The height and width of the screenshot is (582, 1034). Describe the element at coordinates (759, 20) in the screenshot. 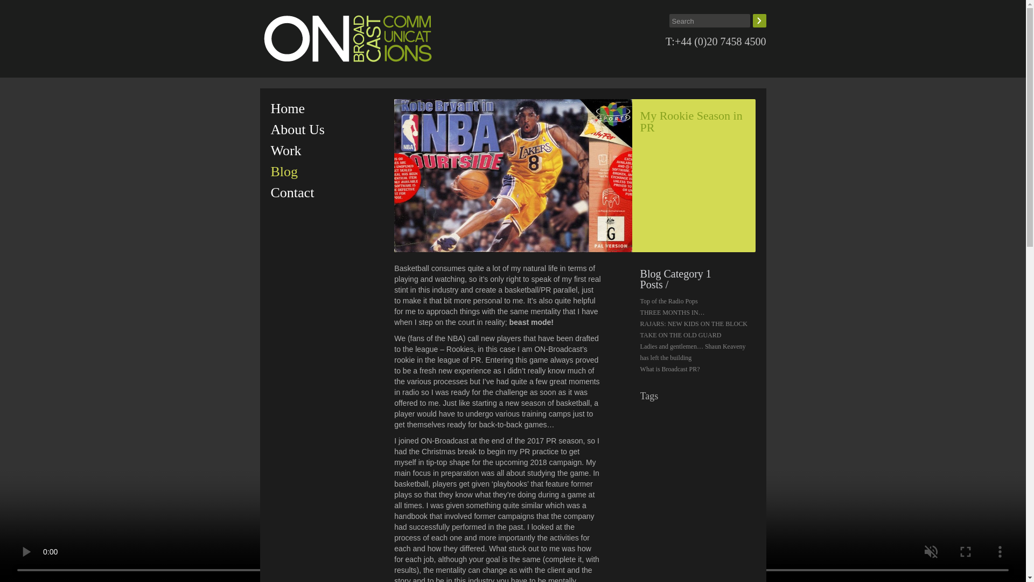

I see `Search` at that location.